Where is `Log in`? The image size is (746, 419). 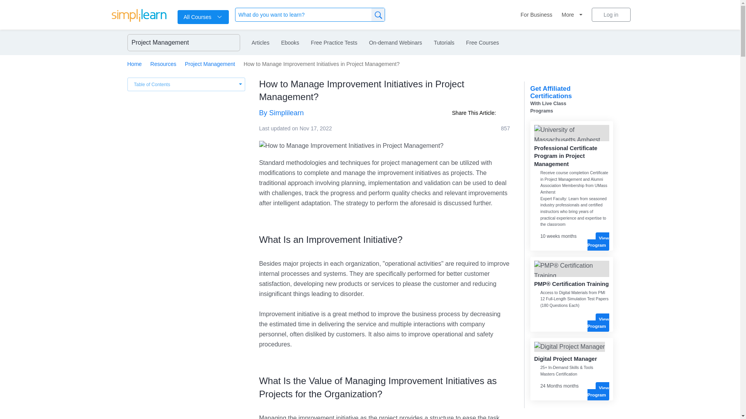
Log in is located at coordinates (611, 15).